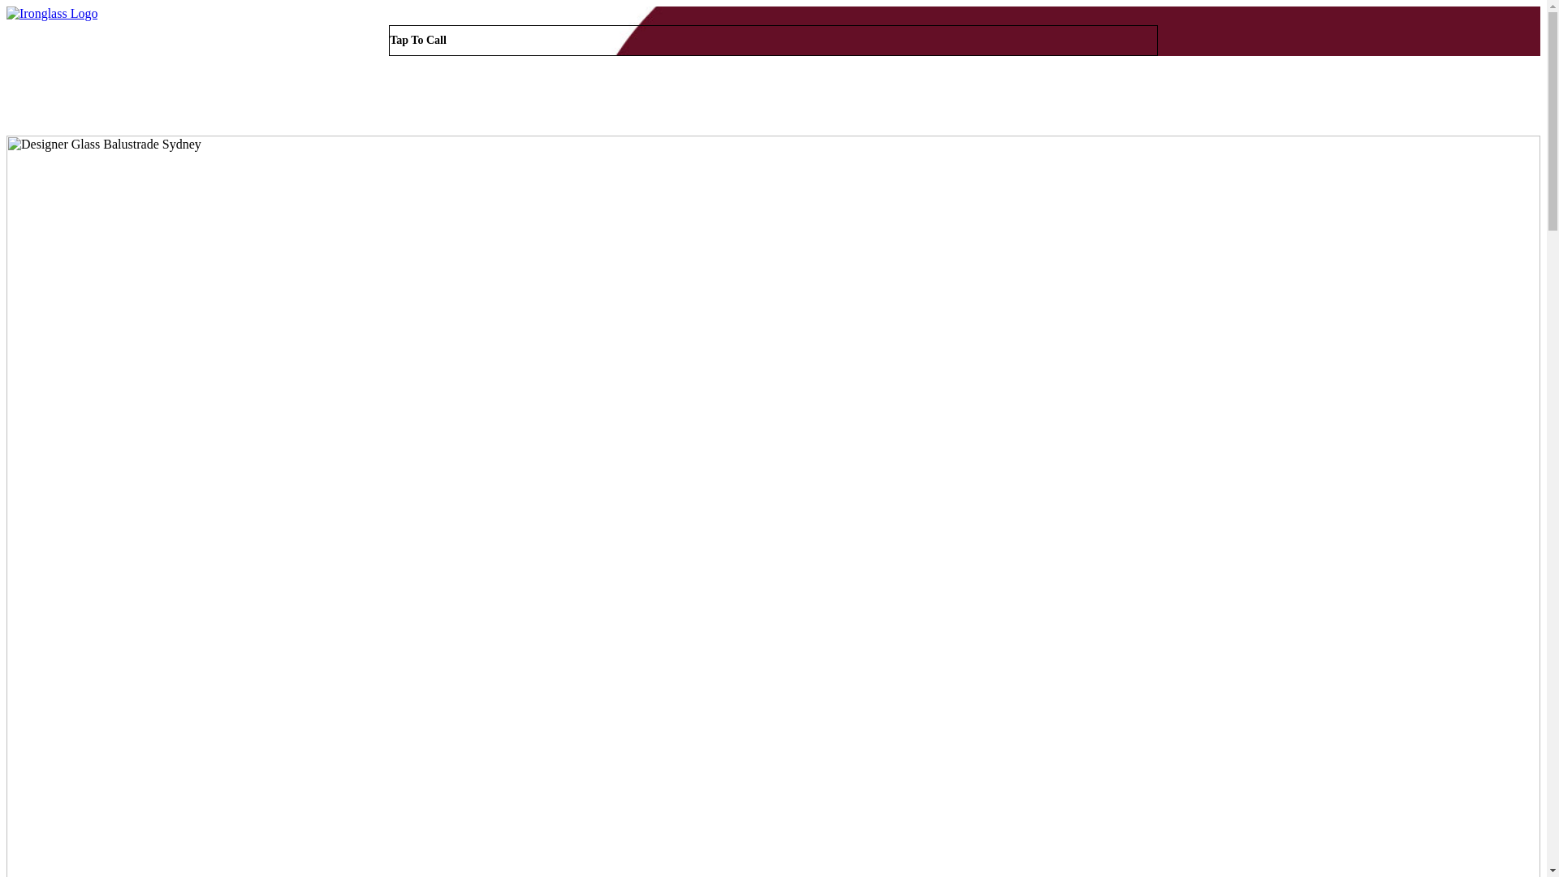 This screenshot has height=877, width=1559. I want to click on Blog, so click(1406, 97).